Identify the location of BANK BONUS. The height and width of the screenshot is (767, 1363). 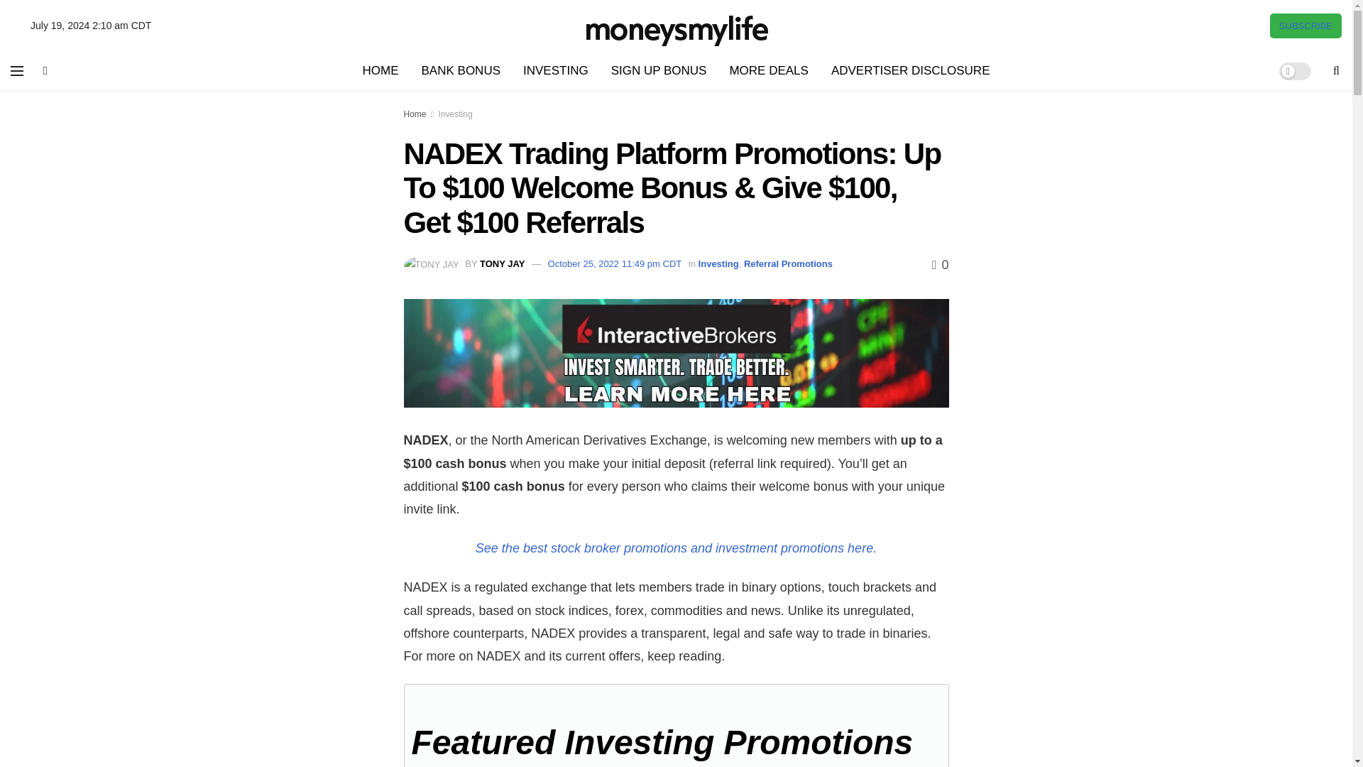
(461, 71).